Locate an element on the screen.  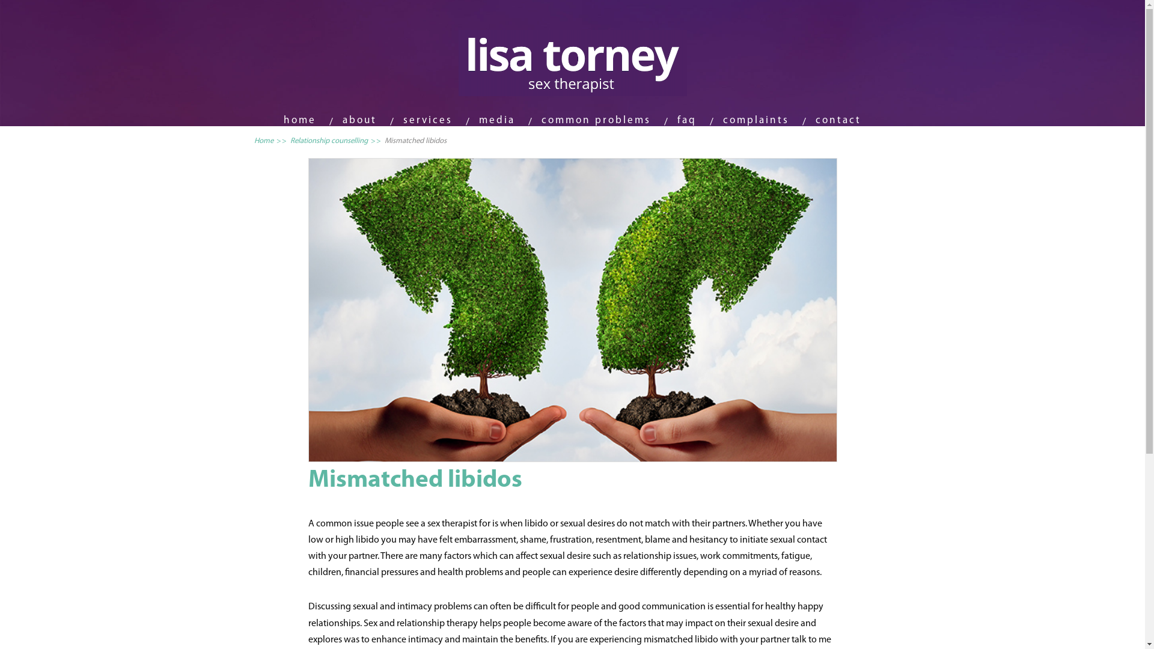
common problems is located at coordinates (596, 121).